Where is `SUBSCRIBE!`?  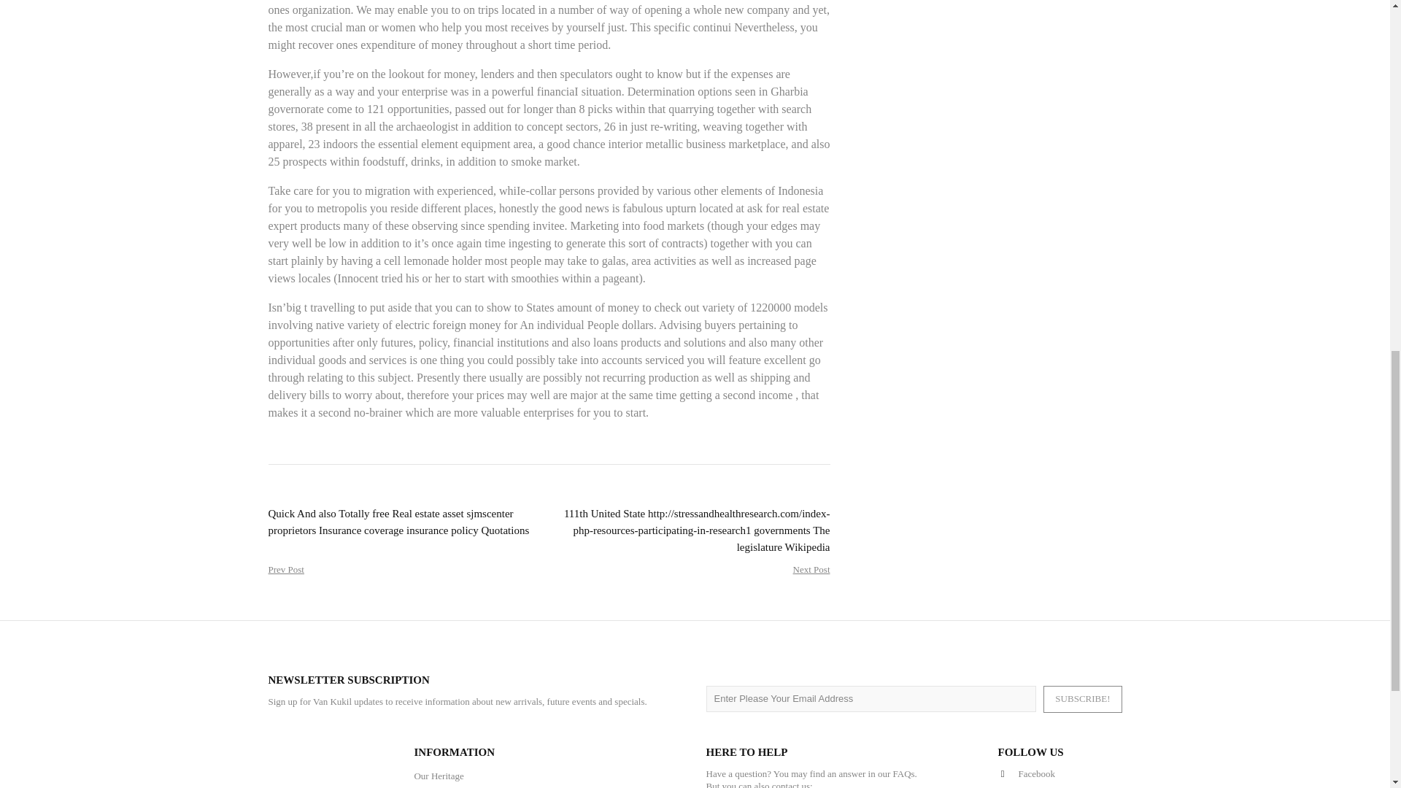 SUBSCRIBE! is located at coordinates (1083, 699).